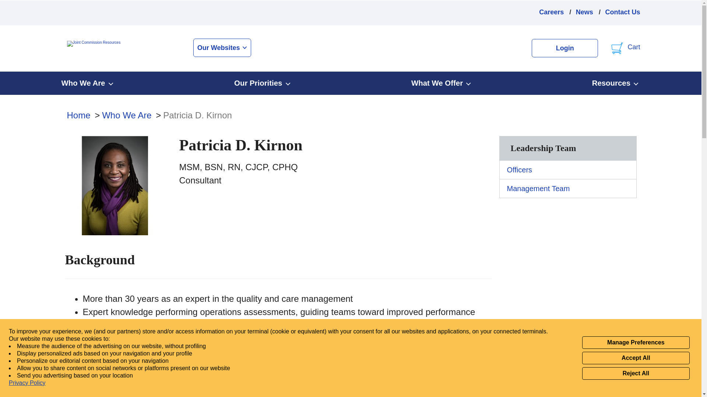 The image size is (707, 397). I want to click on Our Websites, so click(222, 48).